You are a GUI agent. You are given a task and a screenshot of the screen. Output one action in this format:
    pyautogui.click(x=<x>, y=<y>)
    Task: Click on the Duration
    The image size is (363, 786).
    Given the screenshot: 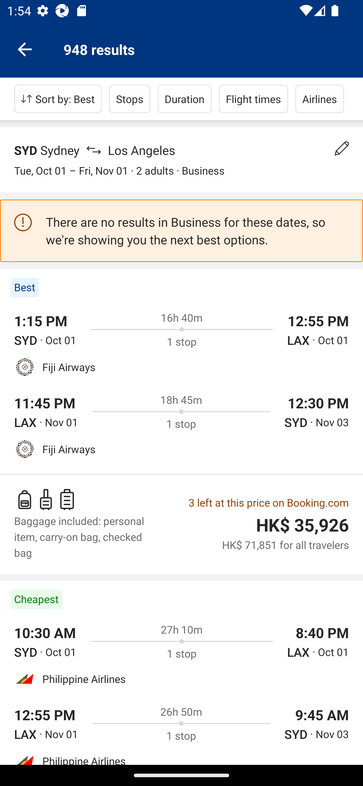 What is the action you would take?
    pyautogui.click(x=185, y=99)
    